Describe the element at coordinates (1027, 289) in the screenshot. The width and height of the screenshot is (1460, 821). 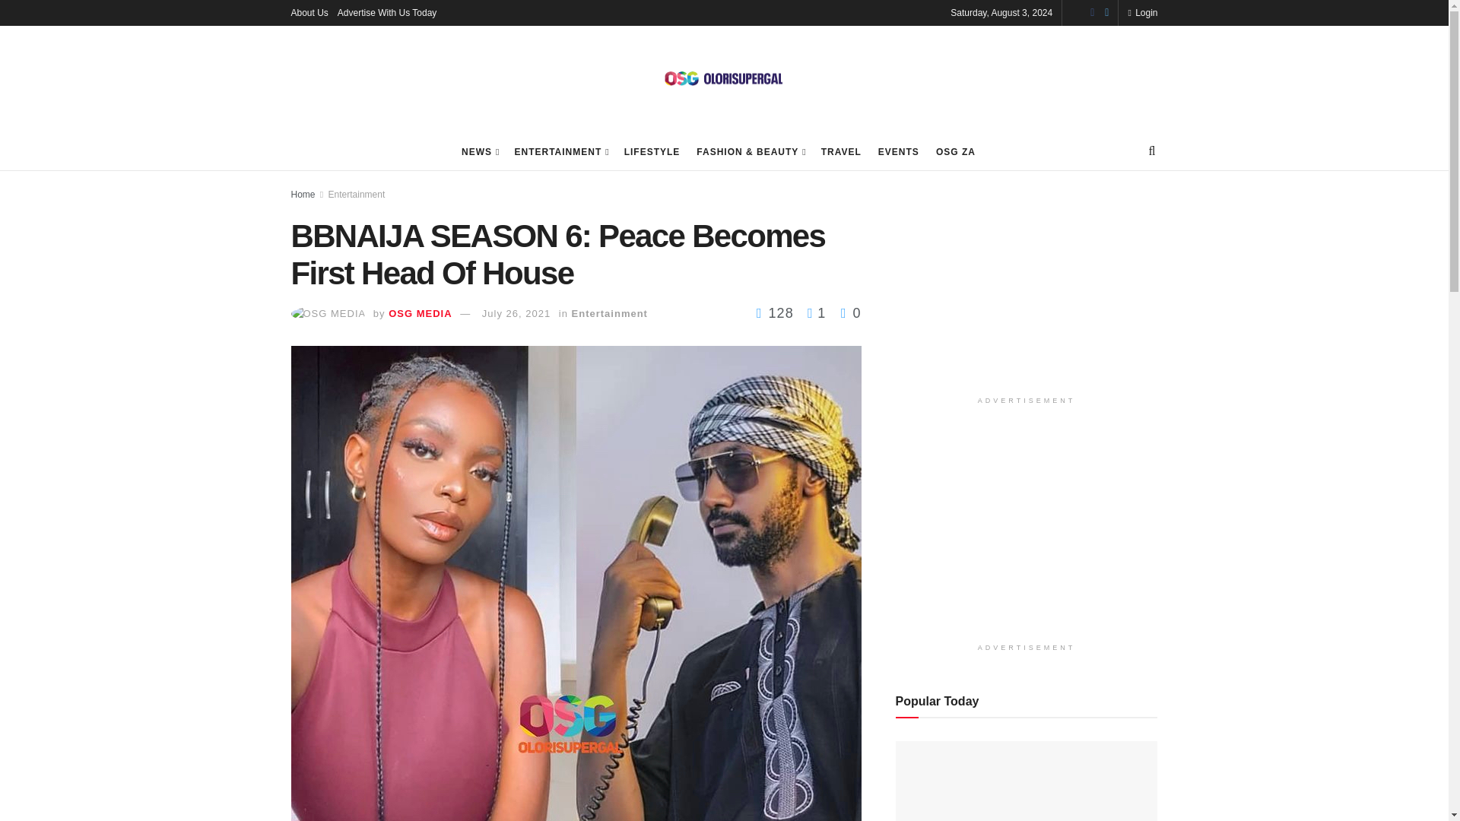
I see `Advertisement` at that location.